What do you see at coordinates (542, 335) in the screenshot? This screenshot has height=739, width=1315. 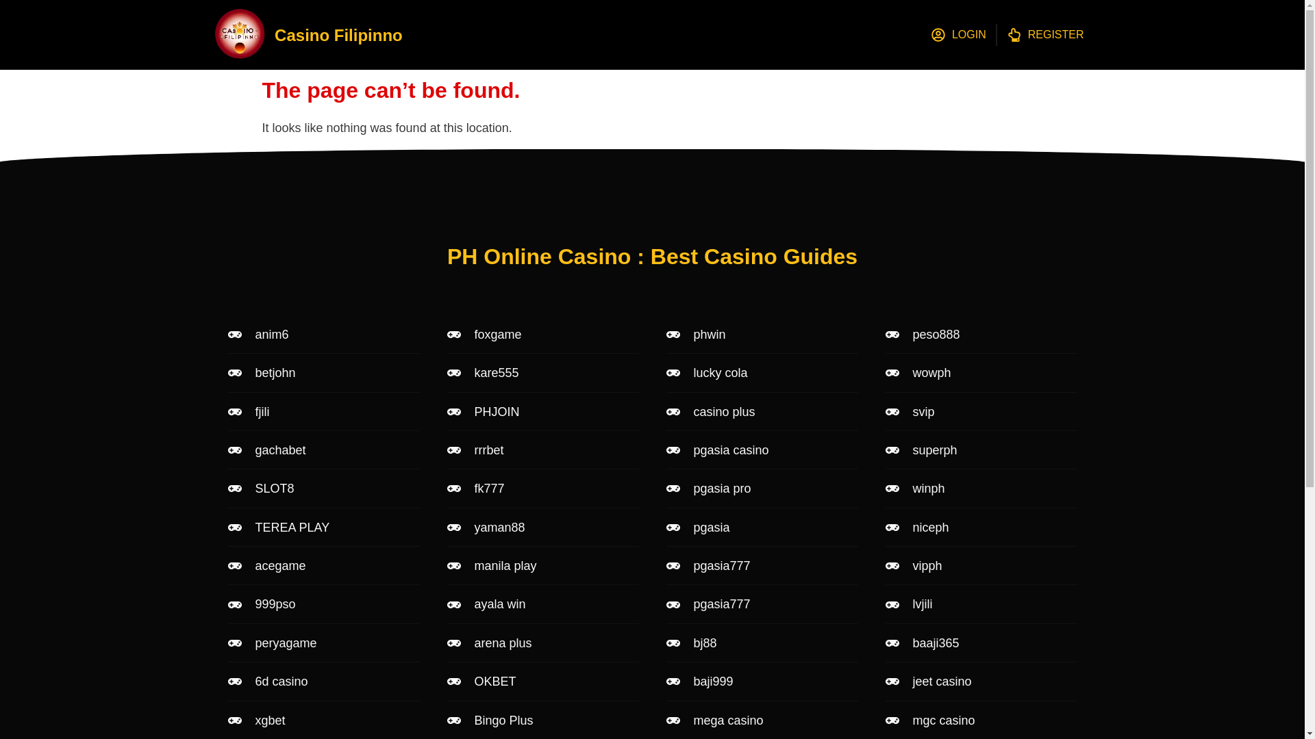 I see `foxgame` at bounding box center [542, 335].